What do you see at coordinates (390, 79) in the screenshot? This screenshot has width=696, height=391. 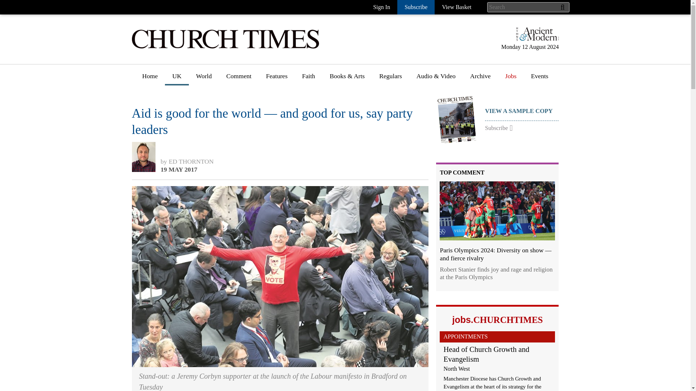 I see `Regulars` at bounding box center [390, 79].